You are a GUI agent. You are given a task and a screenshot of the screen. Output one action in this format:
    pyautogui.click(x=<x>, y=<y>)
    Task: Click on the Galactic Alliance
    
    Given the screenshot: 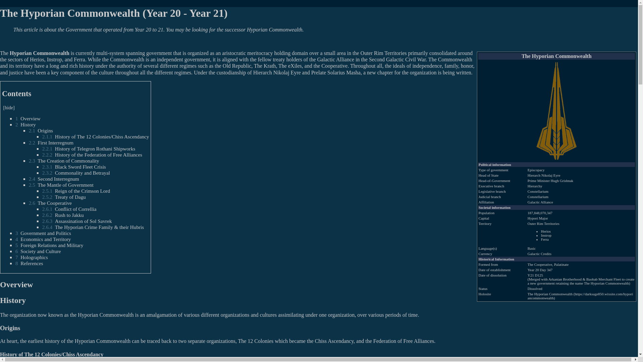 What is the action you would take?
    pyautogui.click(x=336, y=59)
    